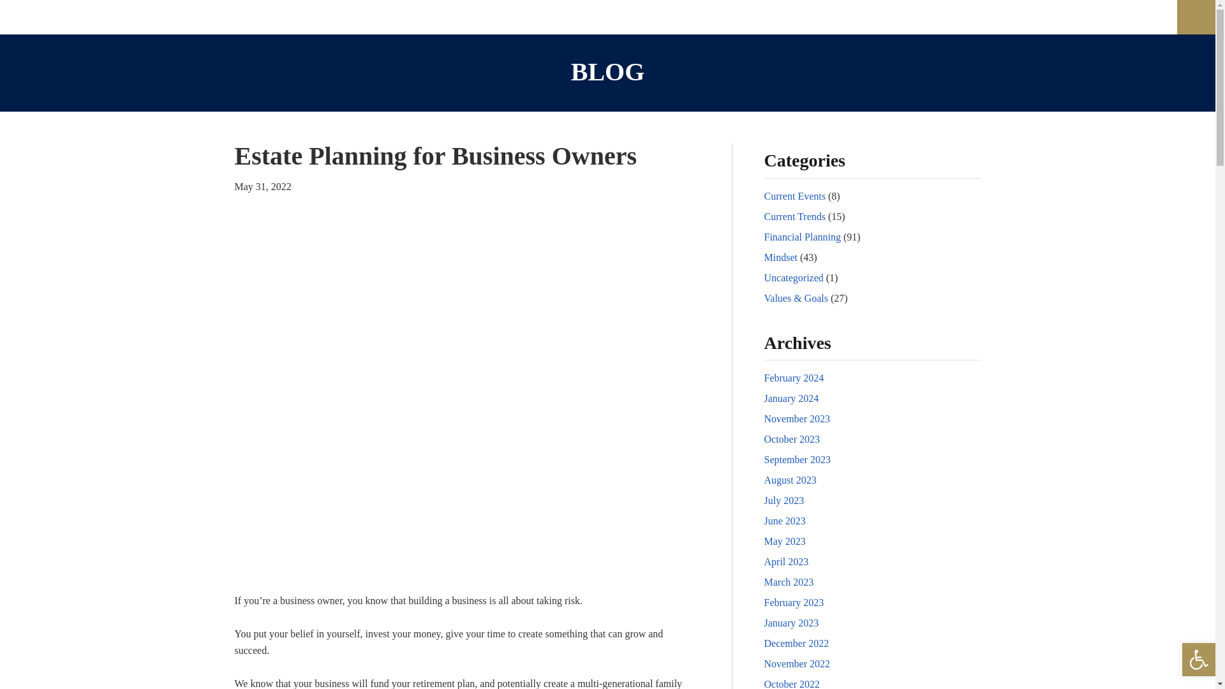  What do you see at coordinates (795, 216) in the screenshot?
I see `Current Trends` at bounding box center [795, 216].